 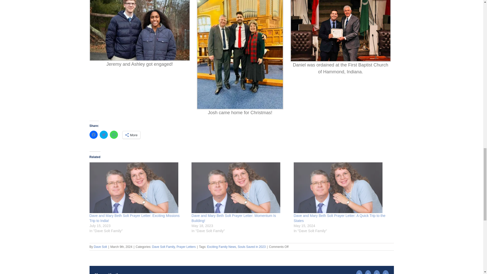 I want to click on Click to share on WhatsApp, so click(x=114, y=134).